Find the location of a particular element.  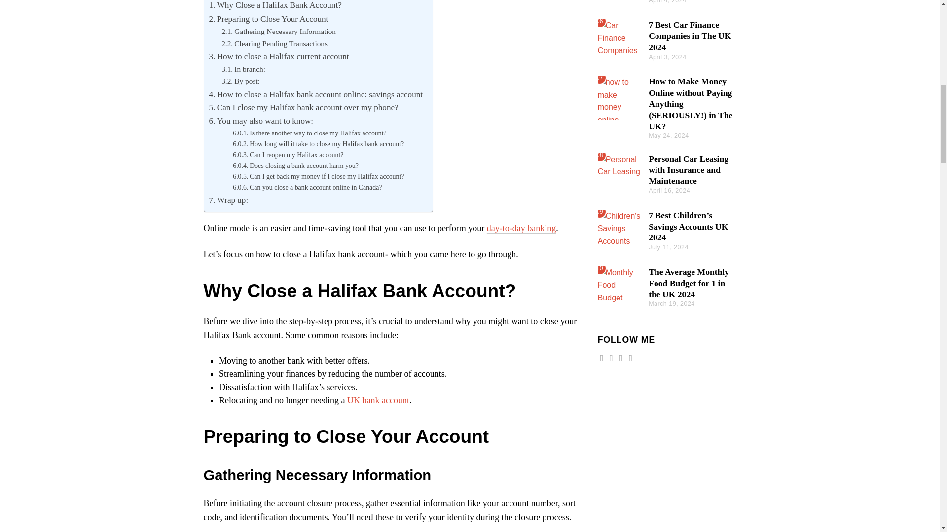

You may also want to know: is located at coordinates (261, 121).